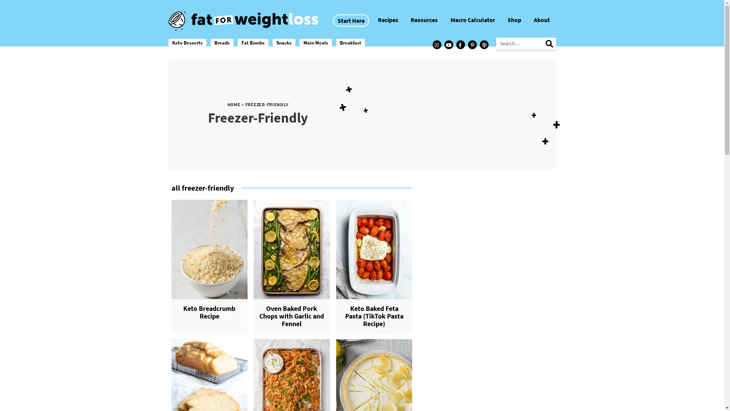 The width and height of the screenshot is (730, 411). What do you see at coordinates (514, 20) in the screenshot?
I see `Shop` at bounding box center [514, 20].